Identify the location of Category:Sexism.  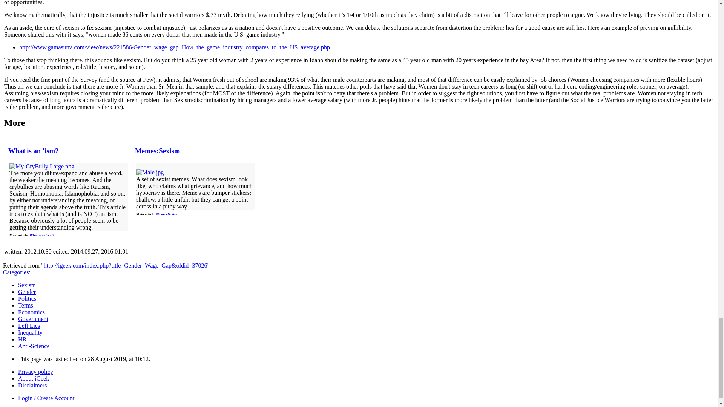
(27, 285).